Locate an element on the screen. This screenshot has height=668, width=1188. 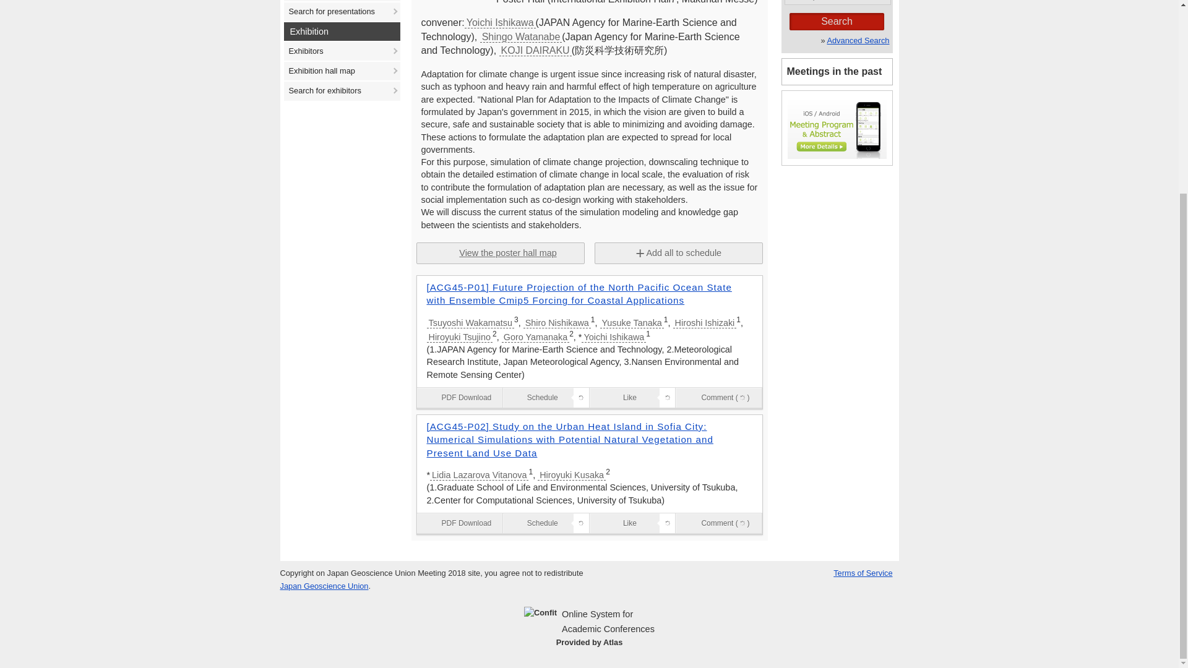
KOJI DAIRAKU is located at coordinates (535, 50).